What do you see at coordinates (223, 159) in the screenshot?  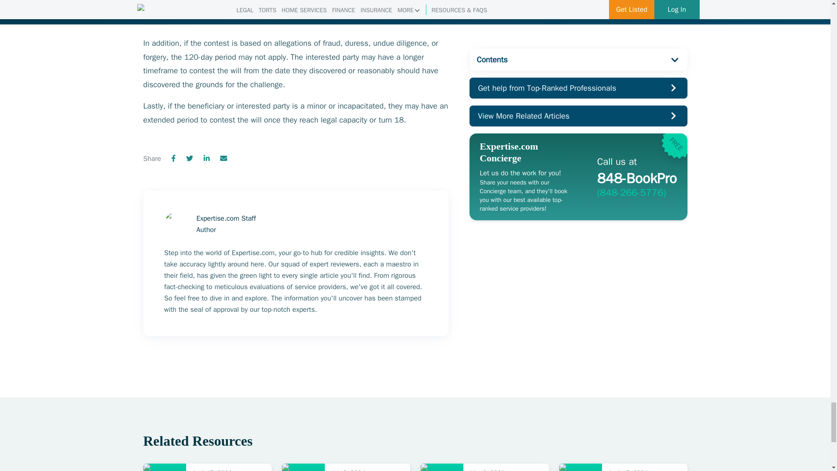 I see `Share with mail` at bounding box center [223, 159].